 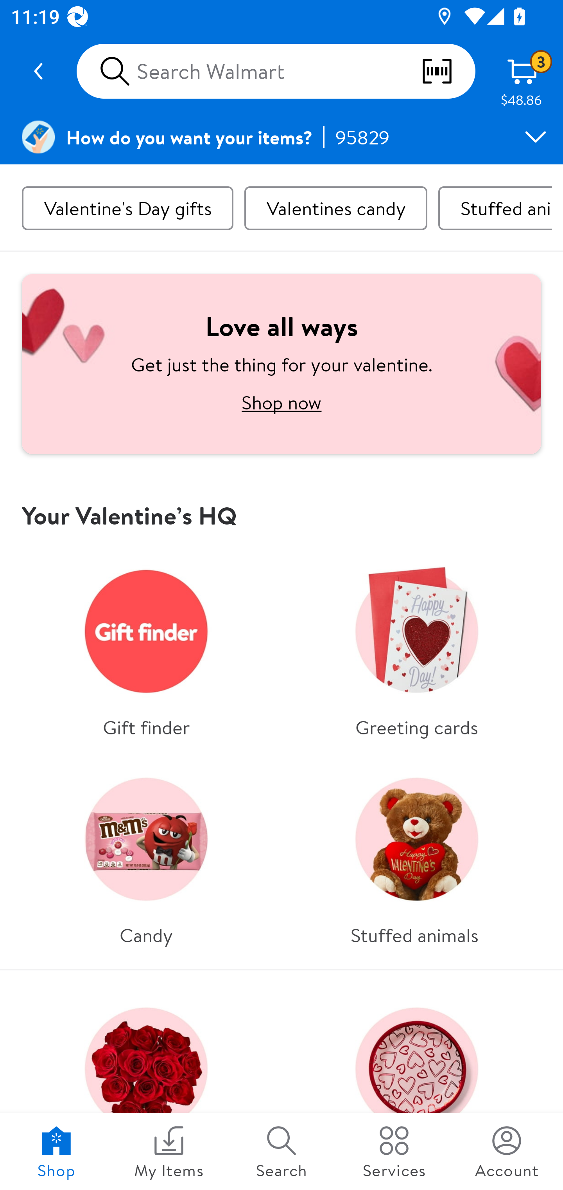 What do you see at coordinates (281, 1152) in the screenshot?
I see `Search` at bounding box center [281, 1152].